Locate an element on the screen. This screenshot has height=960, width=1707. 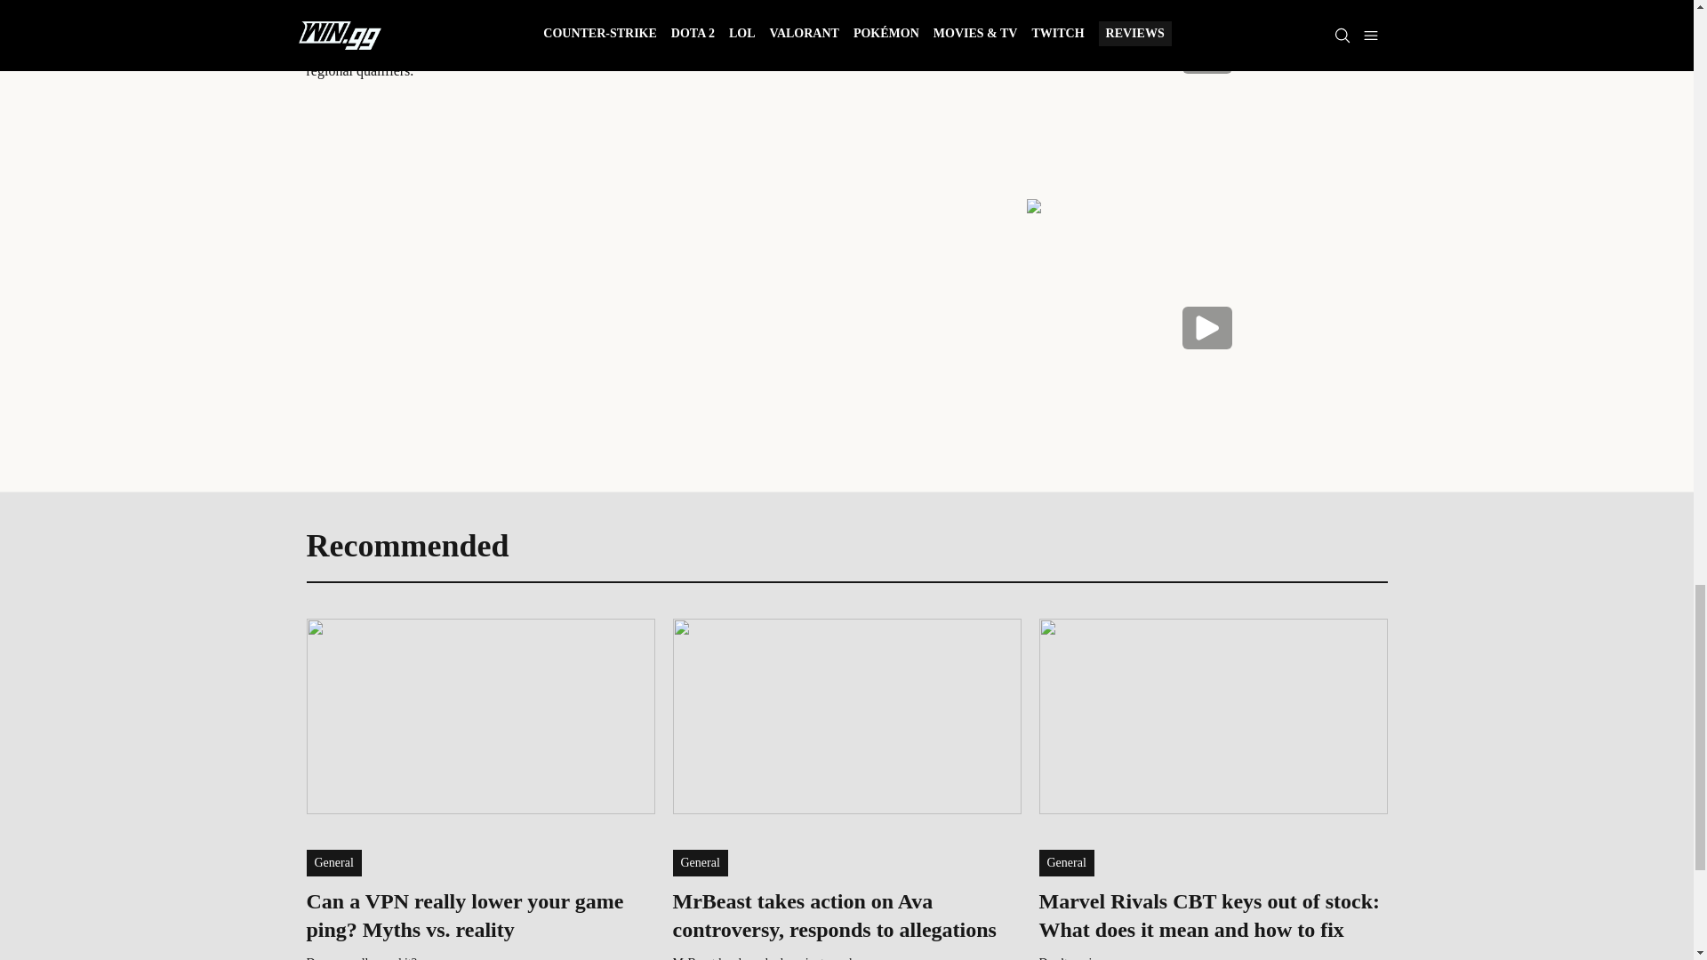
General is located at coordinates (1065, 862).